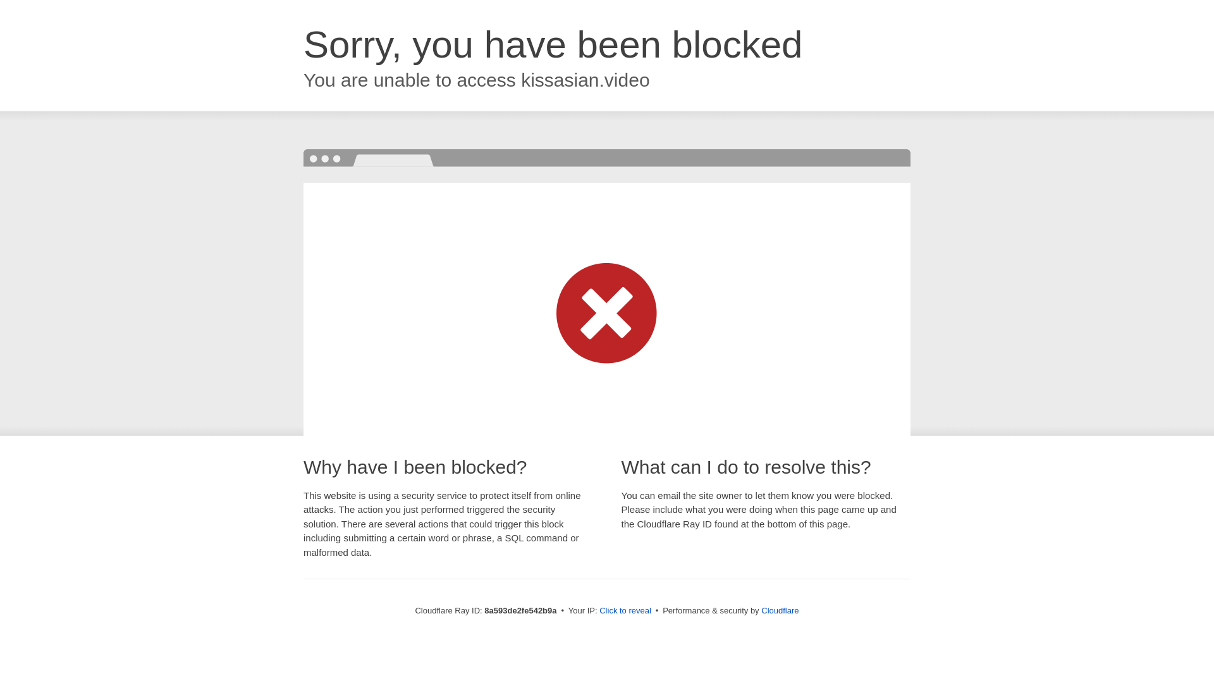  Describe the element at coordinates (625, 611) in the screenshot. I see `Click to reveal` at that location.